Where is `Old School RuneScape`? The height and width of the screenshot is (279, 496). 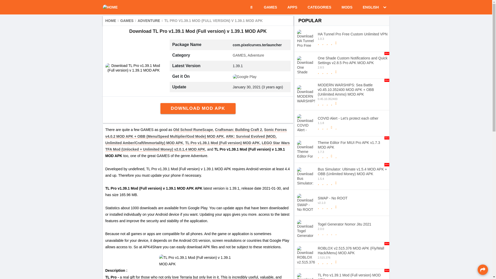 Old School RuneScape is located at coordinates (193, 130).